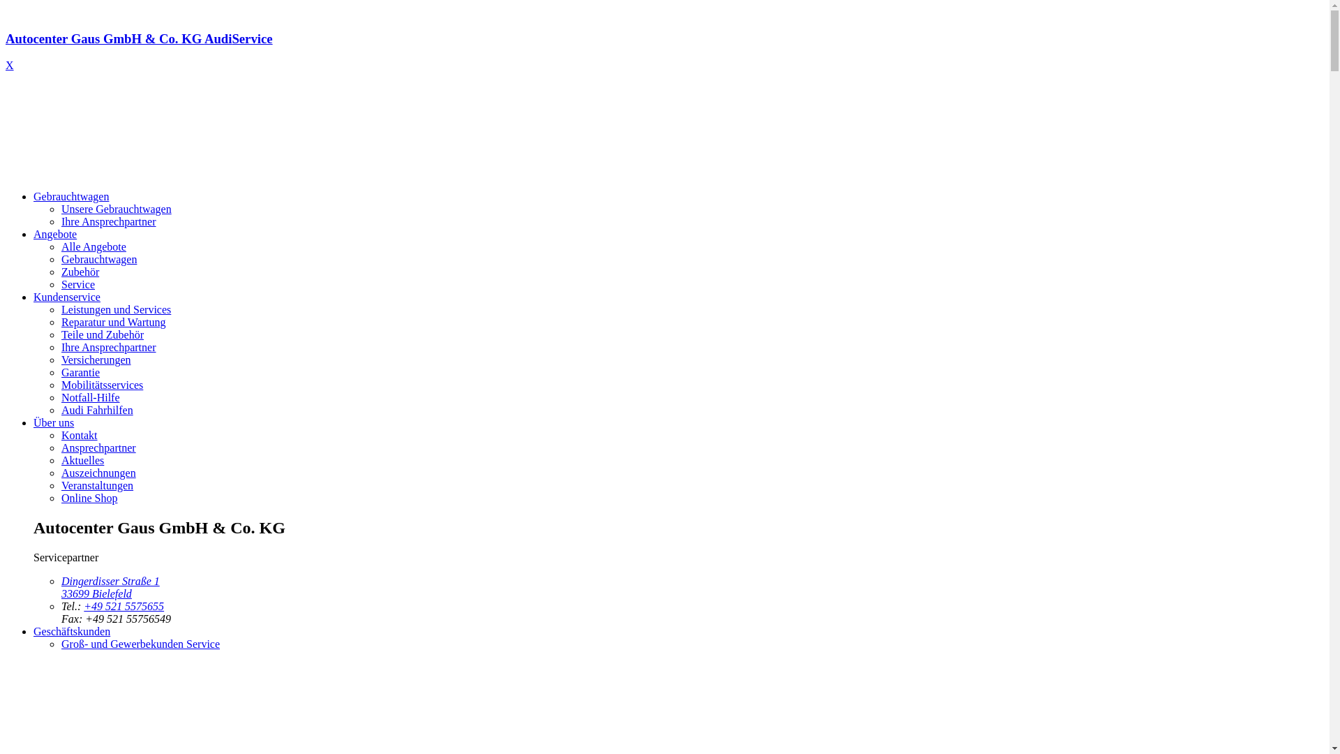 The image size is (1340, 754). Describe the element at coordinates (89, 498) in the screenshot. I see `Online Shop` at that location.